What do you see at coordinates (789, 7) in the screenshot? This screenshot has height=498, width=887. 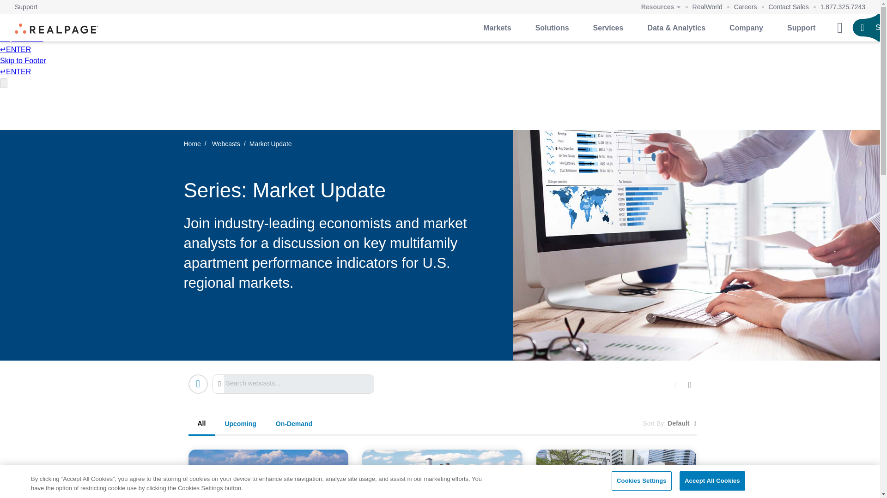 I see `Contact Sales` at bounding box center [789, 7].